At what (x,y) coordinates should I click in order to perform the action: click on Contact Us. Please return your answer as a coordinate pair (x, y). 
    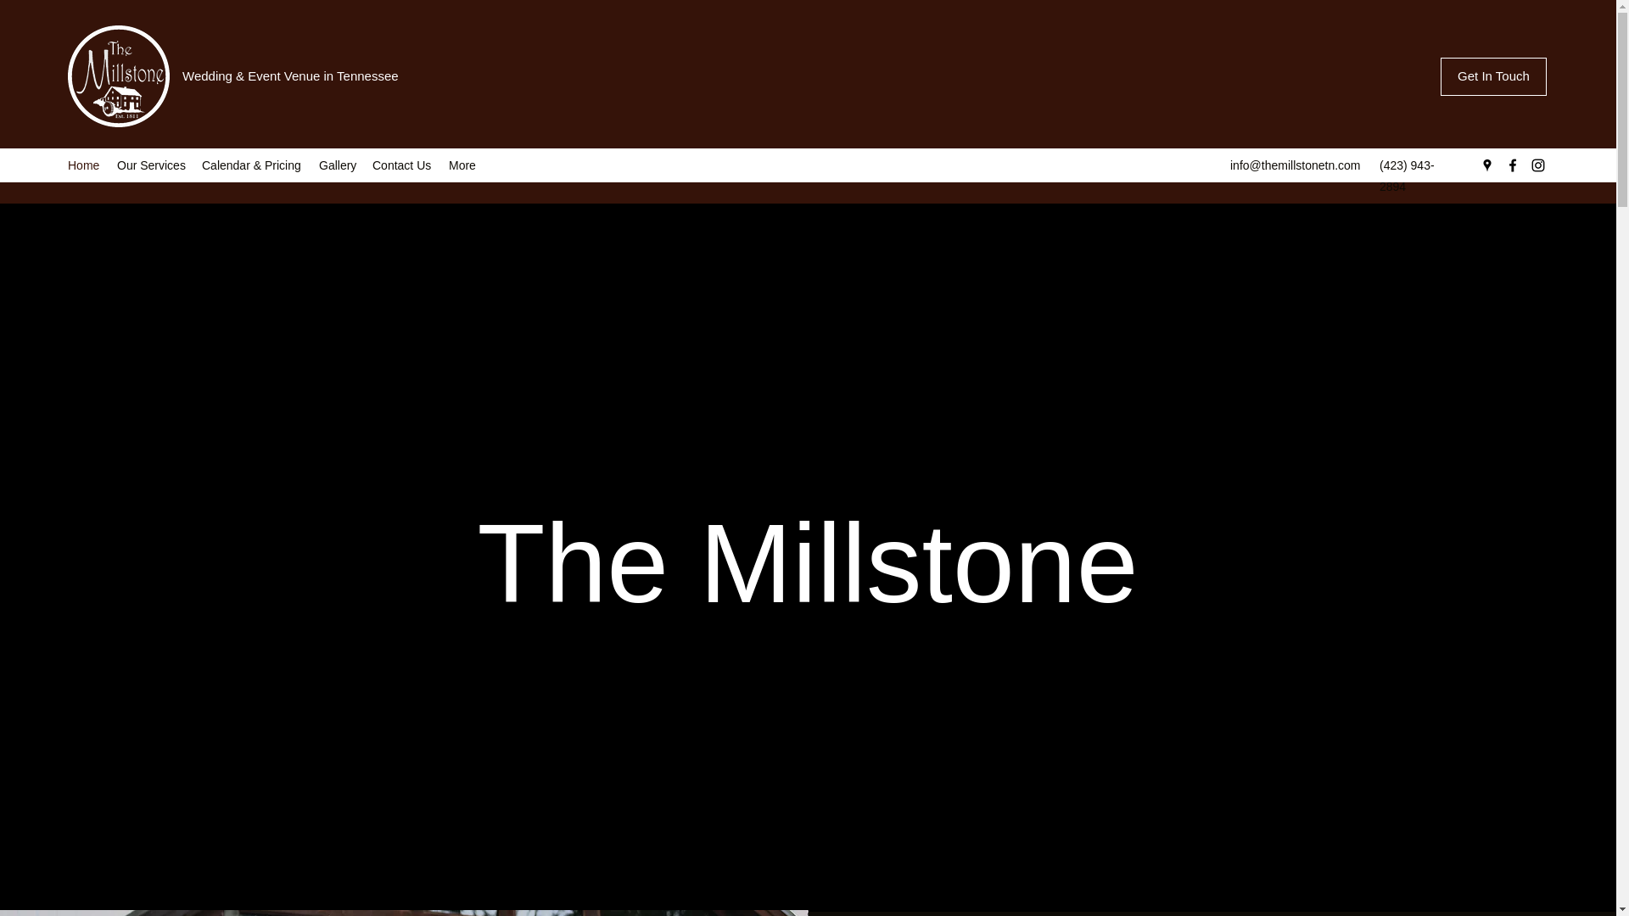
    Looking at the image, I should click on (401, 165).